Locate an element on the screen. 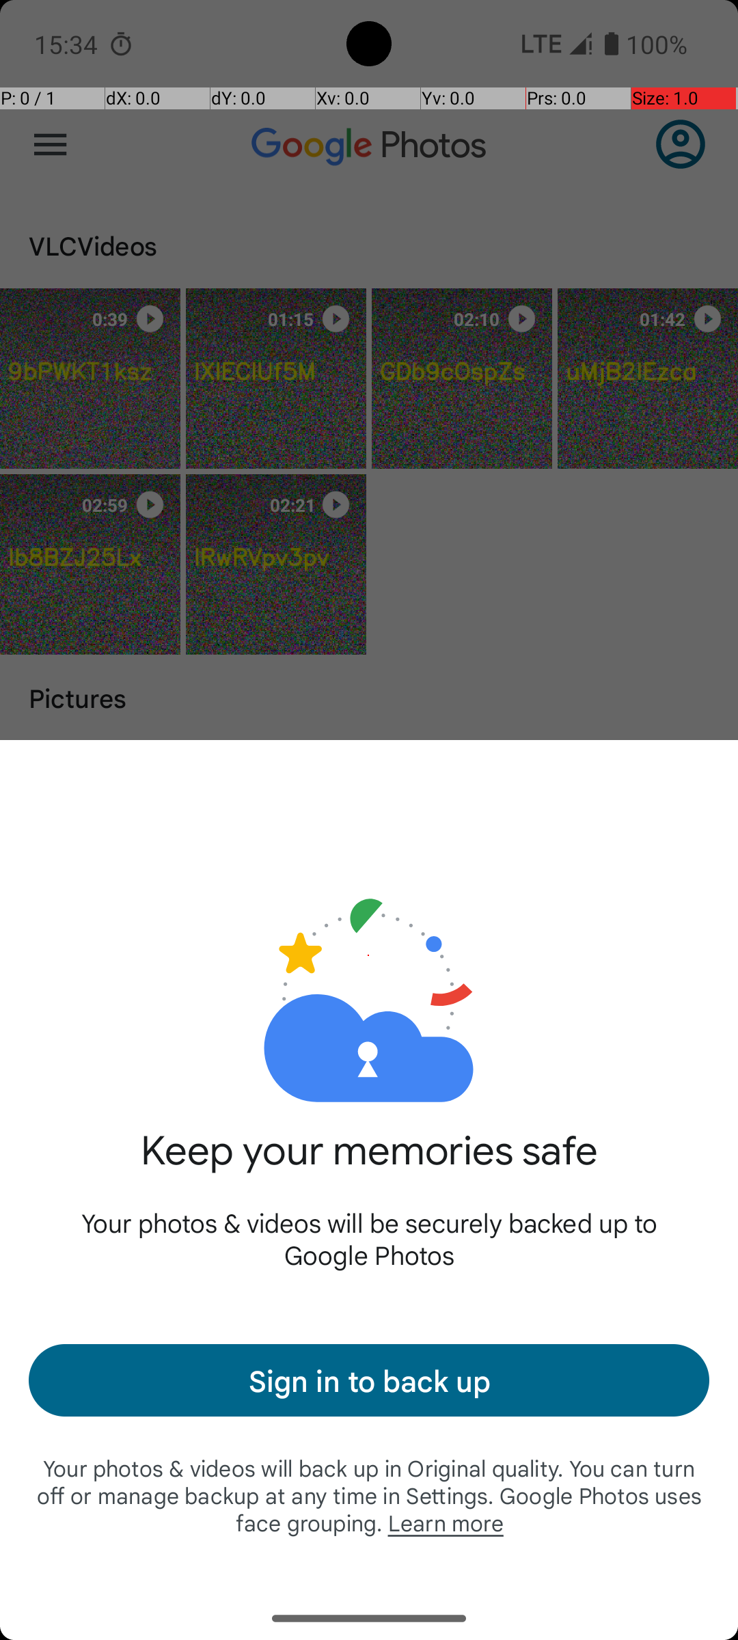 The image size is (738, 1640). Your photos & videos will be securely backed up to Google Photos is located at coordinates (369, 1238).